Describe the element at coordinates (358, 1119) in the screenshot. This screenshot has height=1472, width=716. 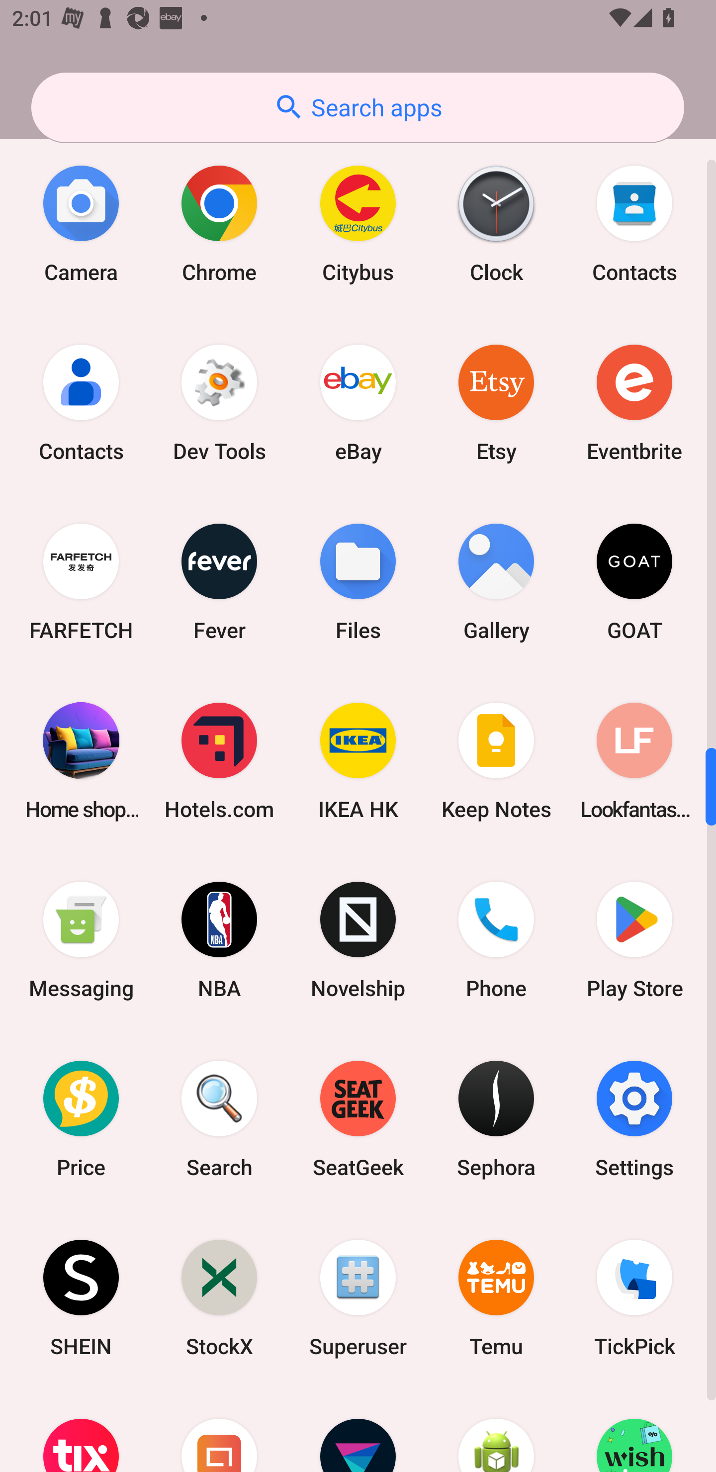
I see `SeatGeek` at that location.